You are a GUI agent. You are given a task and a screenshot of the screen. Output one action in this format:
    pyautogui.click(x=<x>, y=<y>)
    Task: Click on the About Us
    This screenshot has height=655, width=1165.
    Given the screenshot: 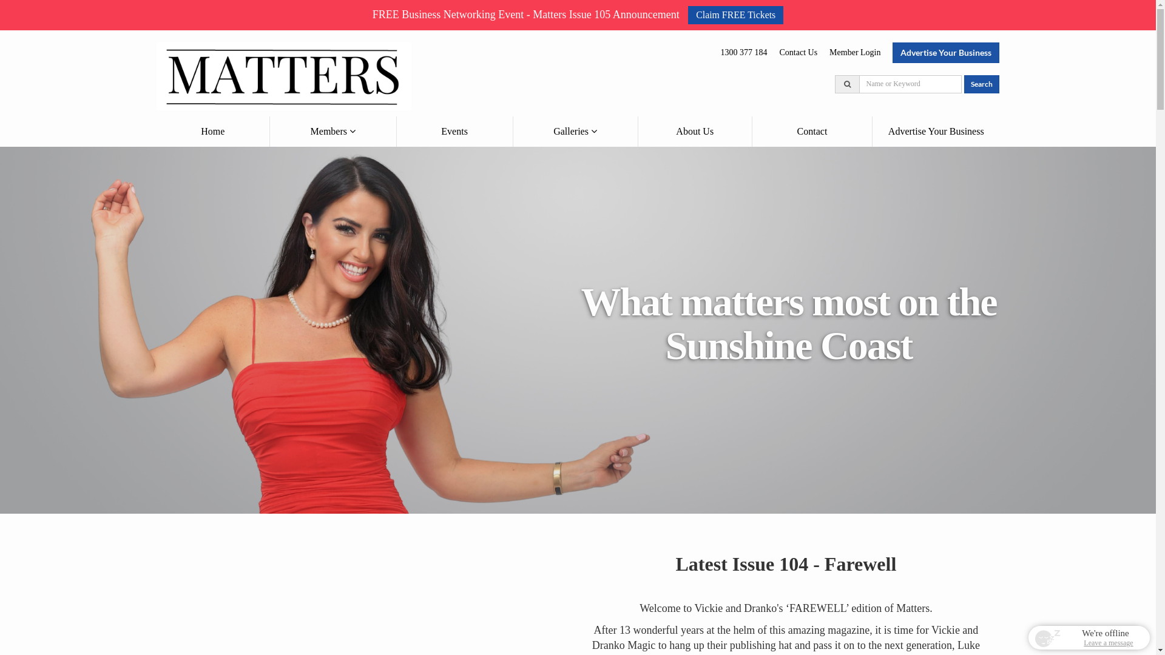 What is the action you would take?
    pyautogui.click(x=695, y=132)
    